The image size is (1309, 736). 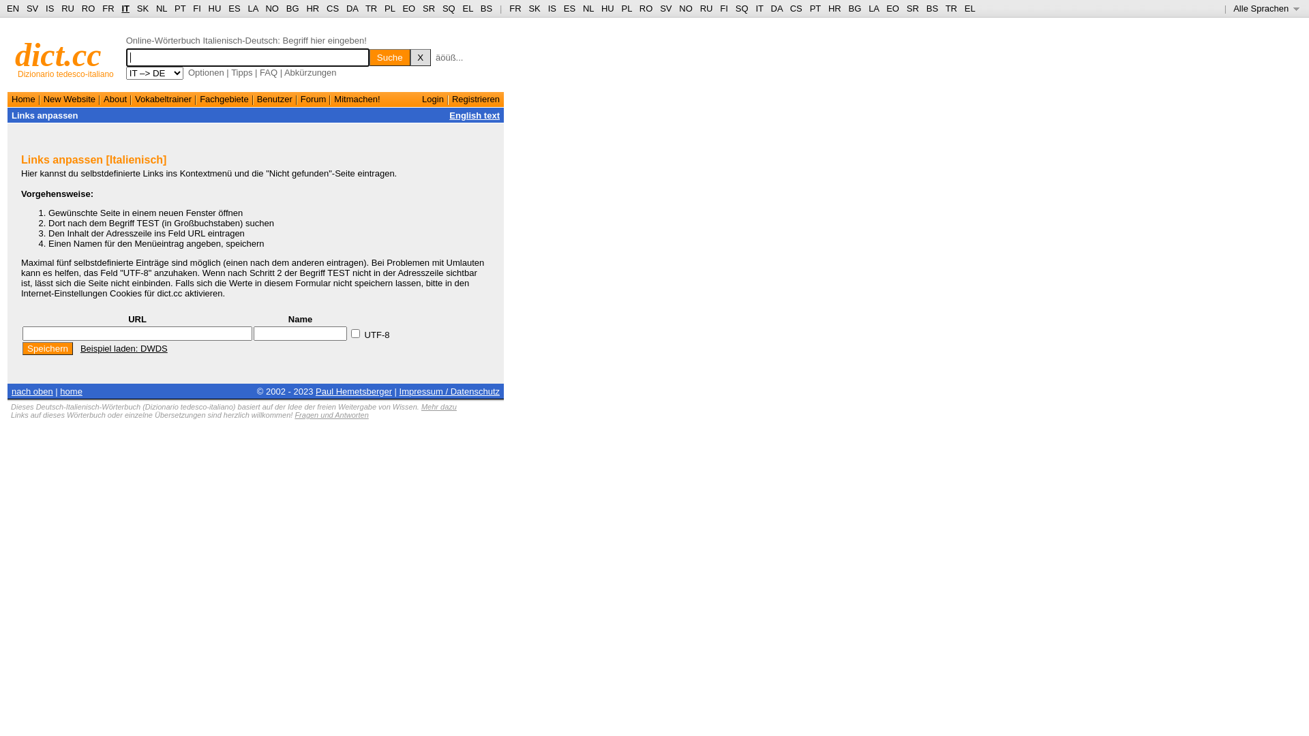 What do you see at coordinates (50, 8) in the screenshot?
I see `IS` at bounding box center [50, 8].